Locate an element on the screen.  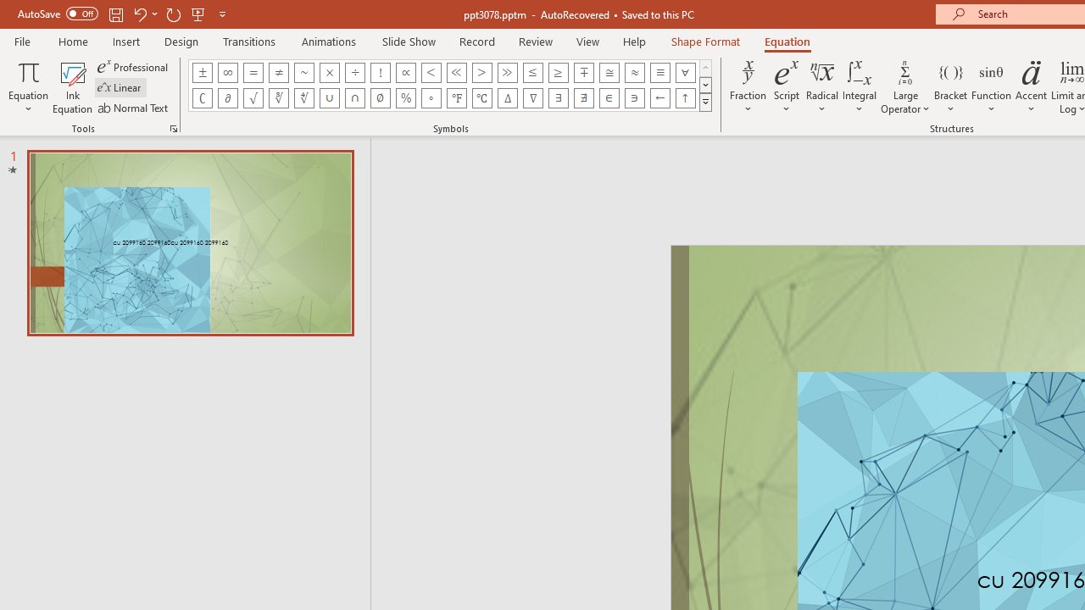
Equation Symbol Greater Than is located at coordinates (481, 73).